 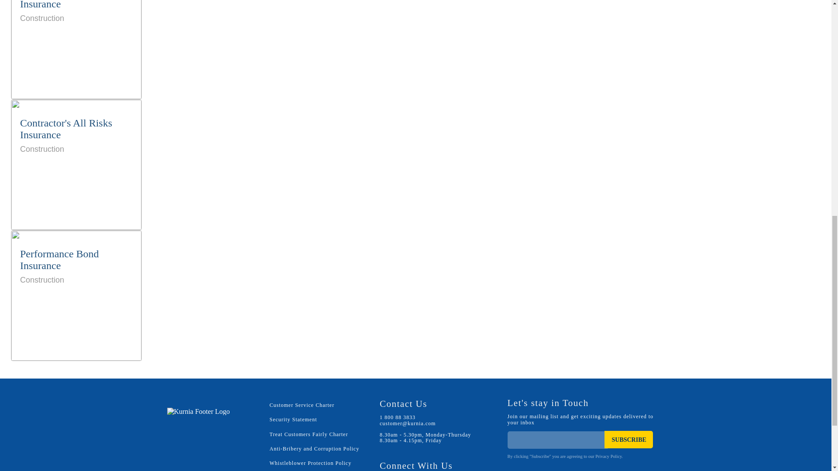 What do you see at coordinates (608, 456) in the screenshot?
I see `Treat Customers Fairly Charter` at bounding box center [608, 456].